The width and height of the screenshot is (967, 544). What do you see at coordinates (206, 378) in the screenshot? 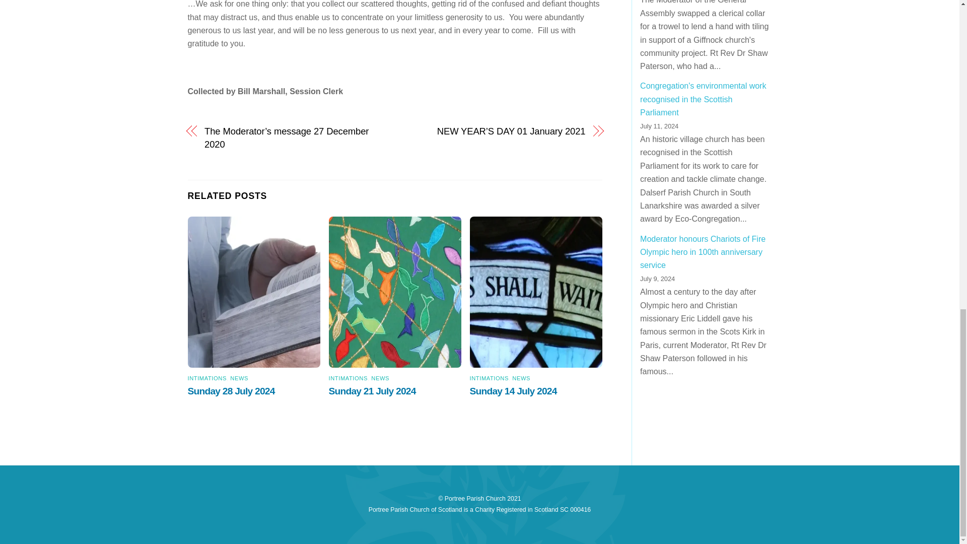
I see `INTIMATIONS` at bounding box center [206, 378].